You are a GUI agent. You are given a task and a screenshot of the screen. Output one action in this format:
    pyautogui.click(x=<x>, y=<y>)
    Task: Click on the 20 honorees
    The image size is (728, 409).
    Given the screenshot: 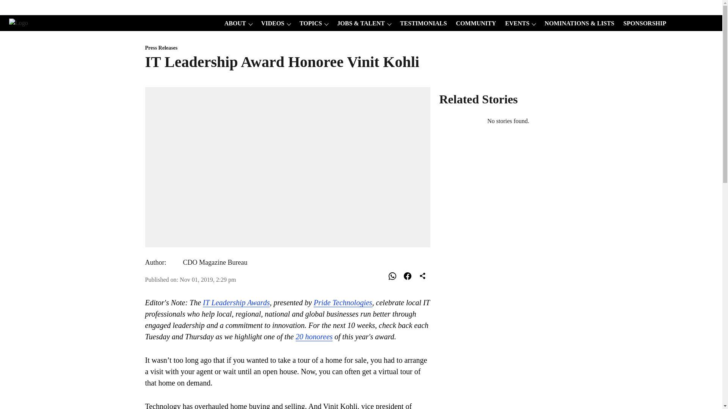 What is the action you would take?
    pyautogui.click(x=314, y=337)
    